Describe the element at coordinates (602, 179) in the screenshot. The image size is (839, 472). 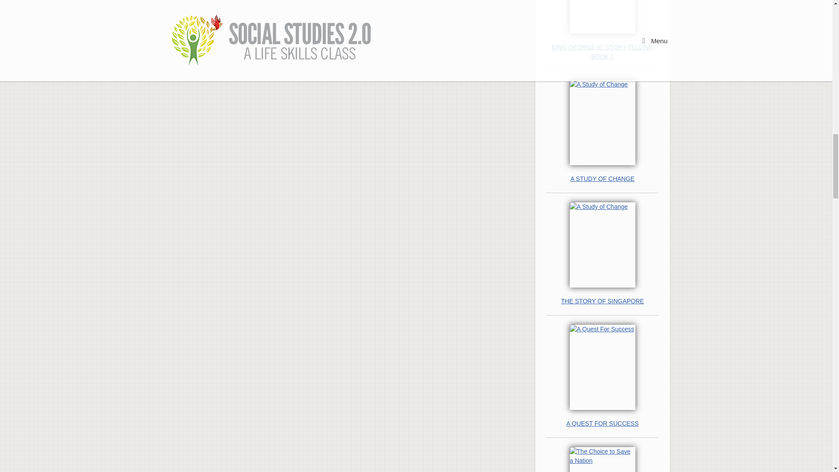
I see `A STUDY OF CHANGE` at that location.